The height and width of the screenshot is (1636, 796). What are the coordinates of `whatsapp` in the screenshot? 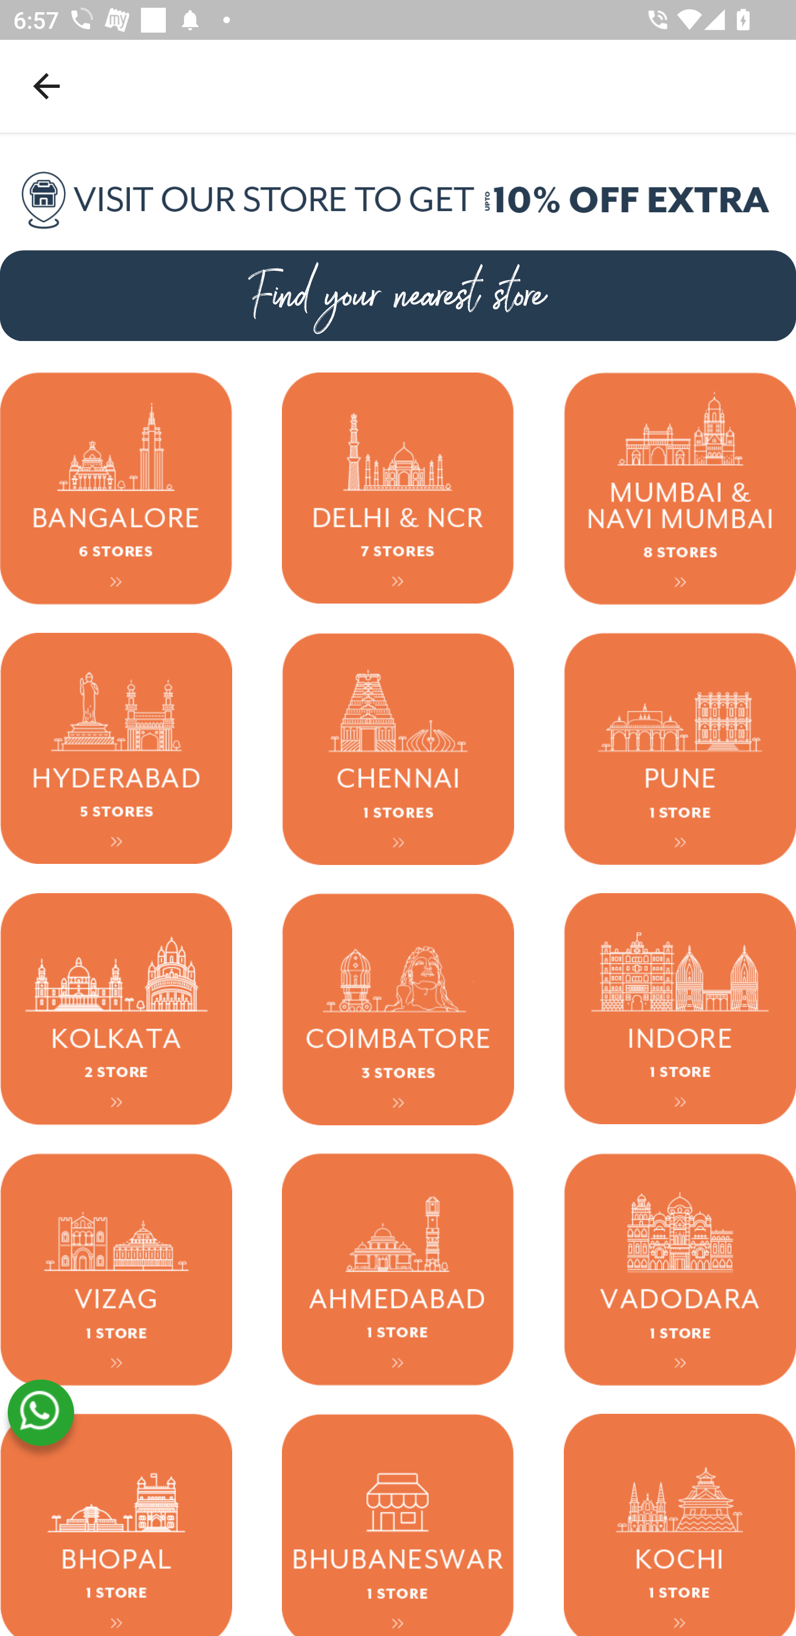 It's located at (40, 1413).